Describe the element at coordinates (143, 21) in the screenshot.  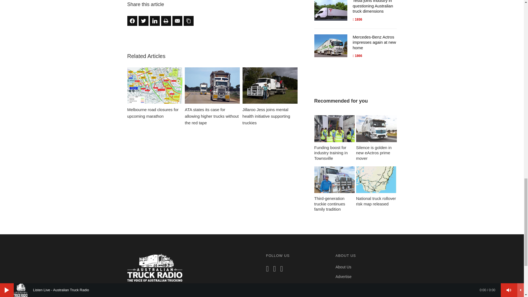
I see `Share on Twitter` at that location.